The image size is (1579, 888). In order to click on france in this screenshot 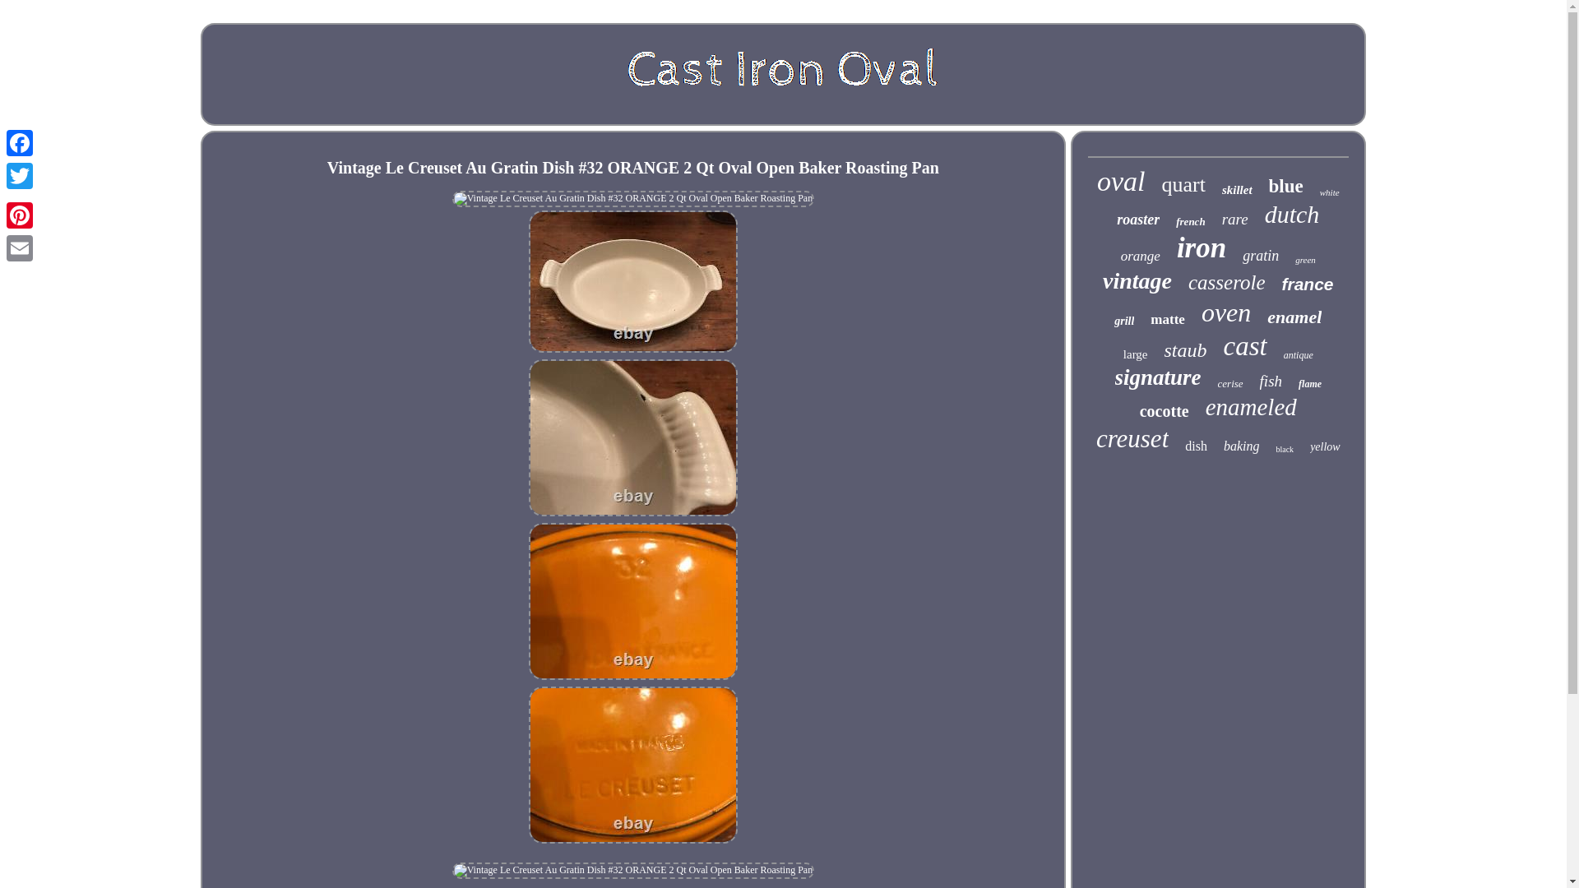, I will do `click(1306, 284)`.